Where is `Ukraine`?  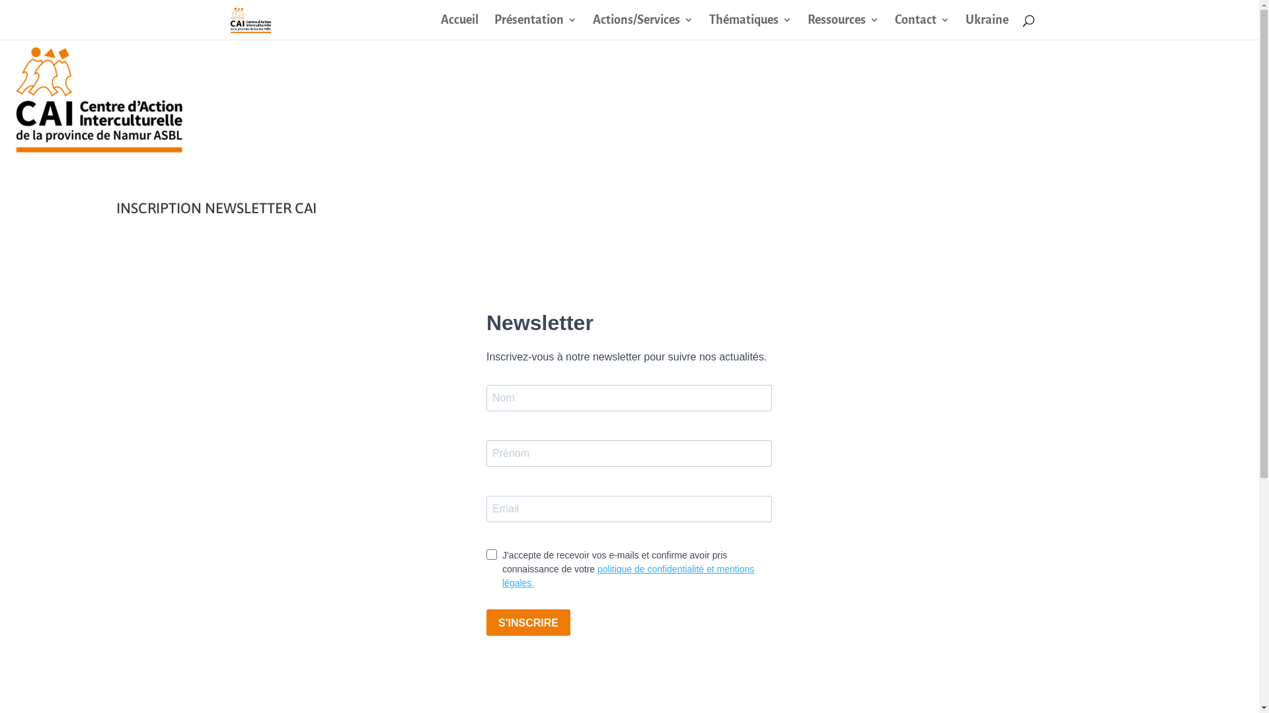
Ukraine is located at coordinates (986, 28).